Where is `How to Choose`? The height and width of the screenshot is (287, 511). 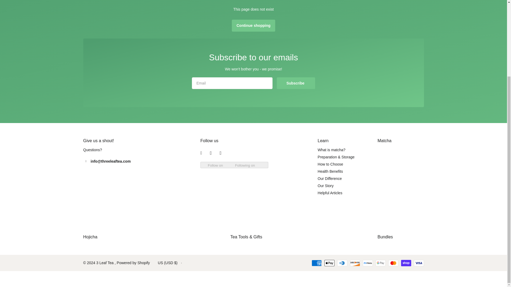
How to Choose is located at coordinates (331, 164).